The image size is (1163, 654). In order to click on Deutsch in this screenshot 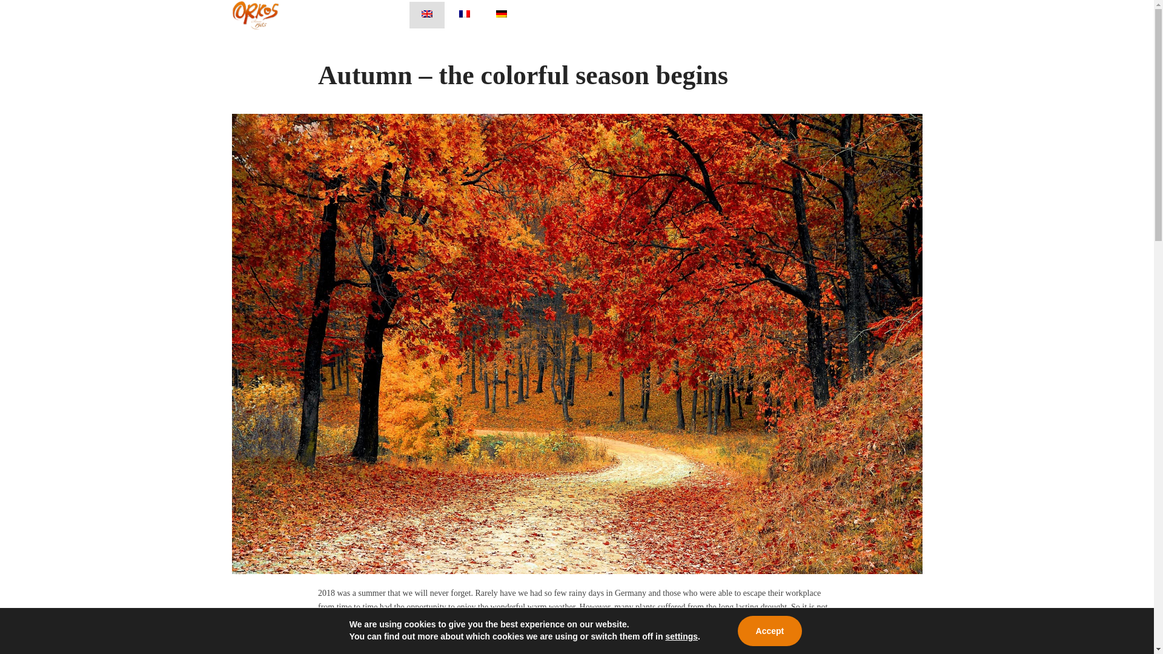, I will do `click(502, 14)`.